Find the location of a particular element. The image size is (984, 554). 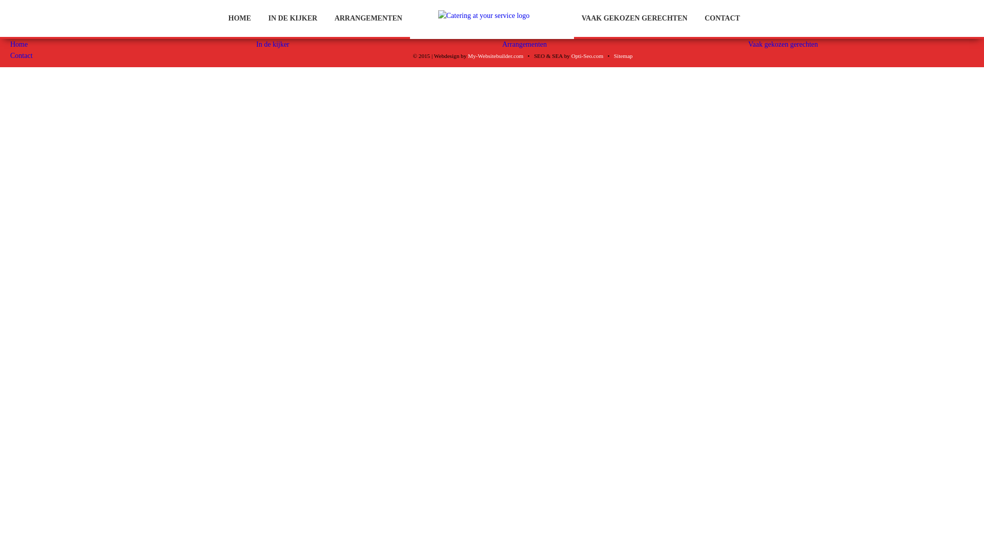

My-Websitebuilder.com is located at coordinates (496, 56).